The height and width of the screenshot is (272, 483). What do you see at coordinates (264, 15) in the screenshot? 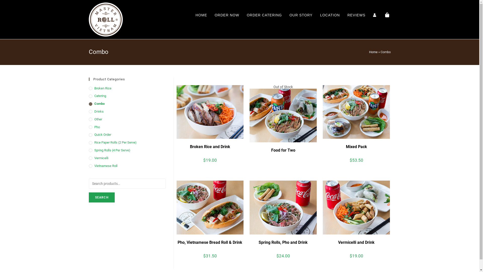
I see `ORDER CATERING` at bounding box center [264, 15].